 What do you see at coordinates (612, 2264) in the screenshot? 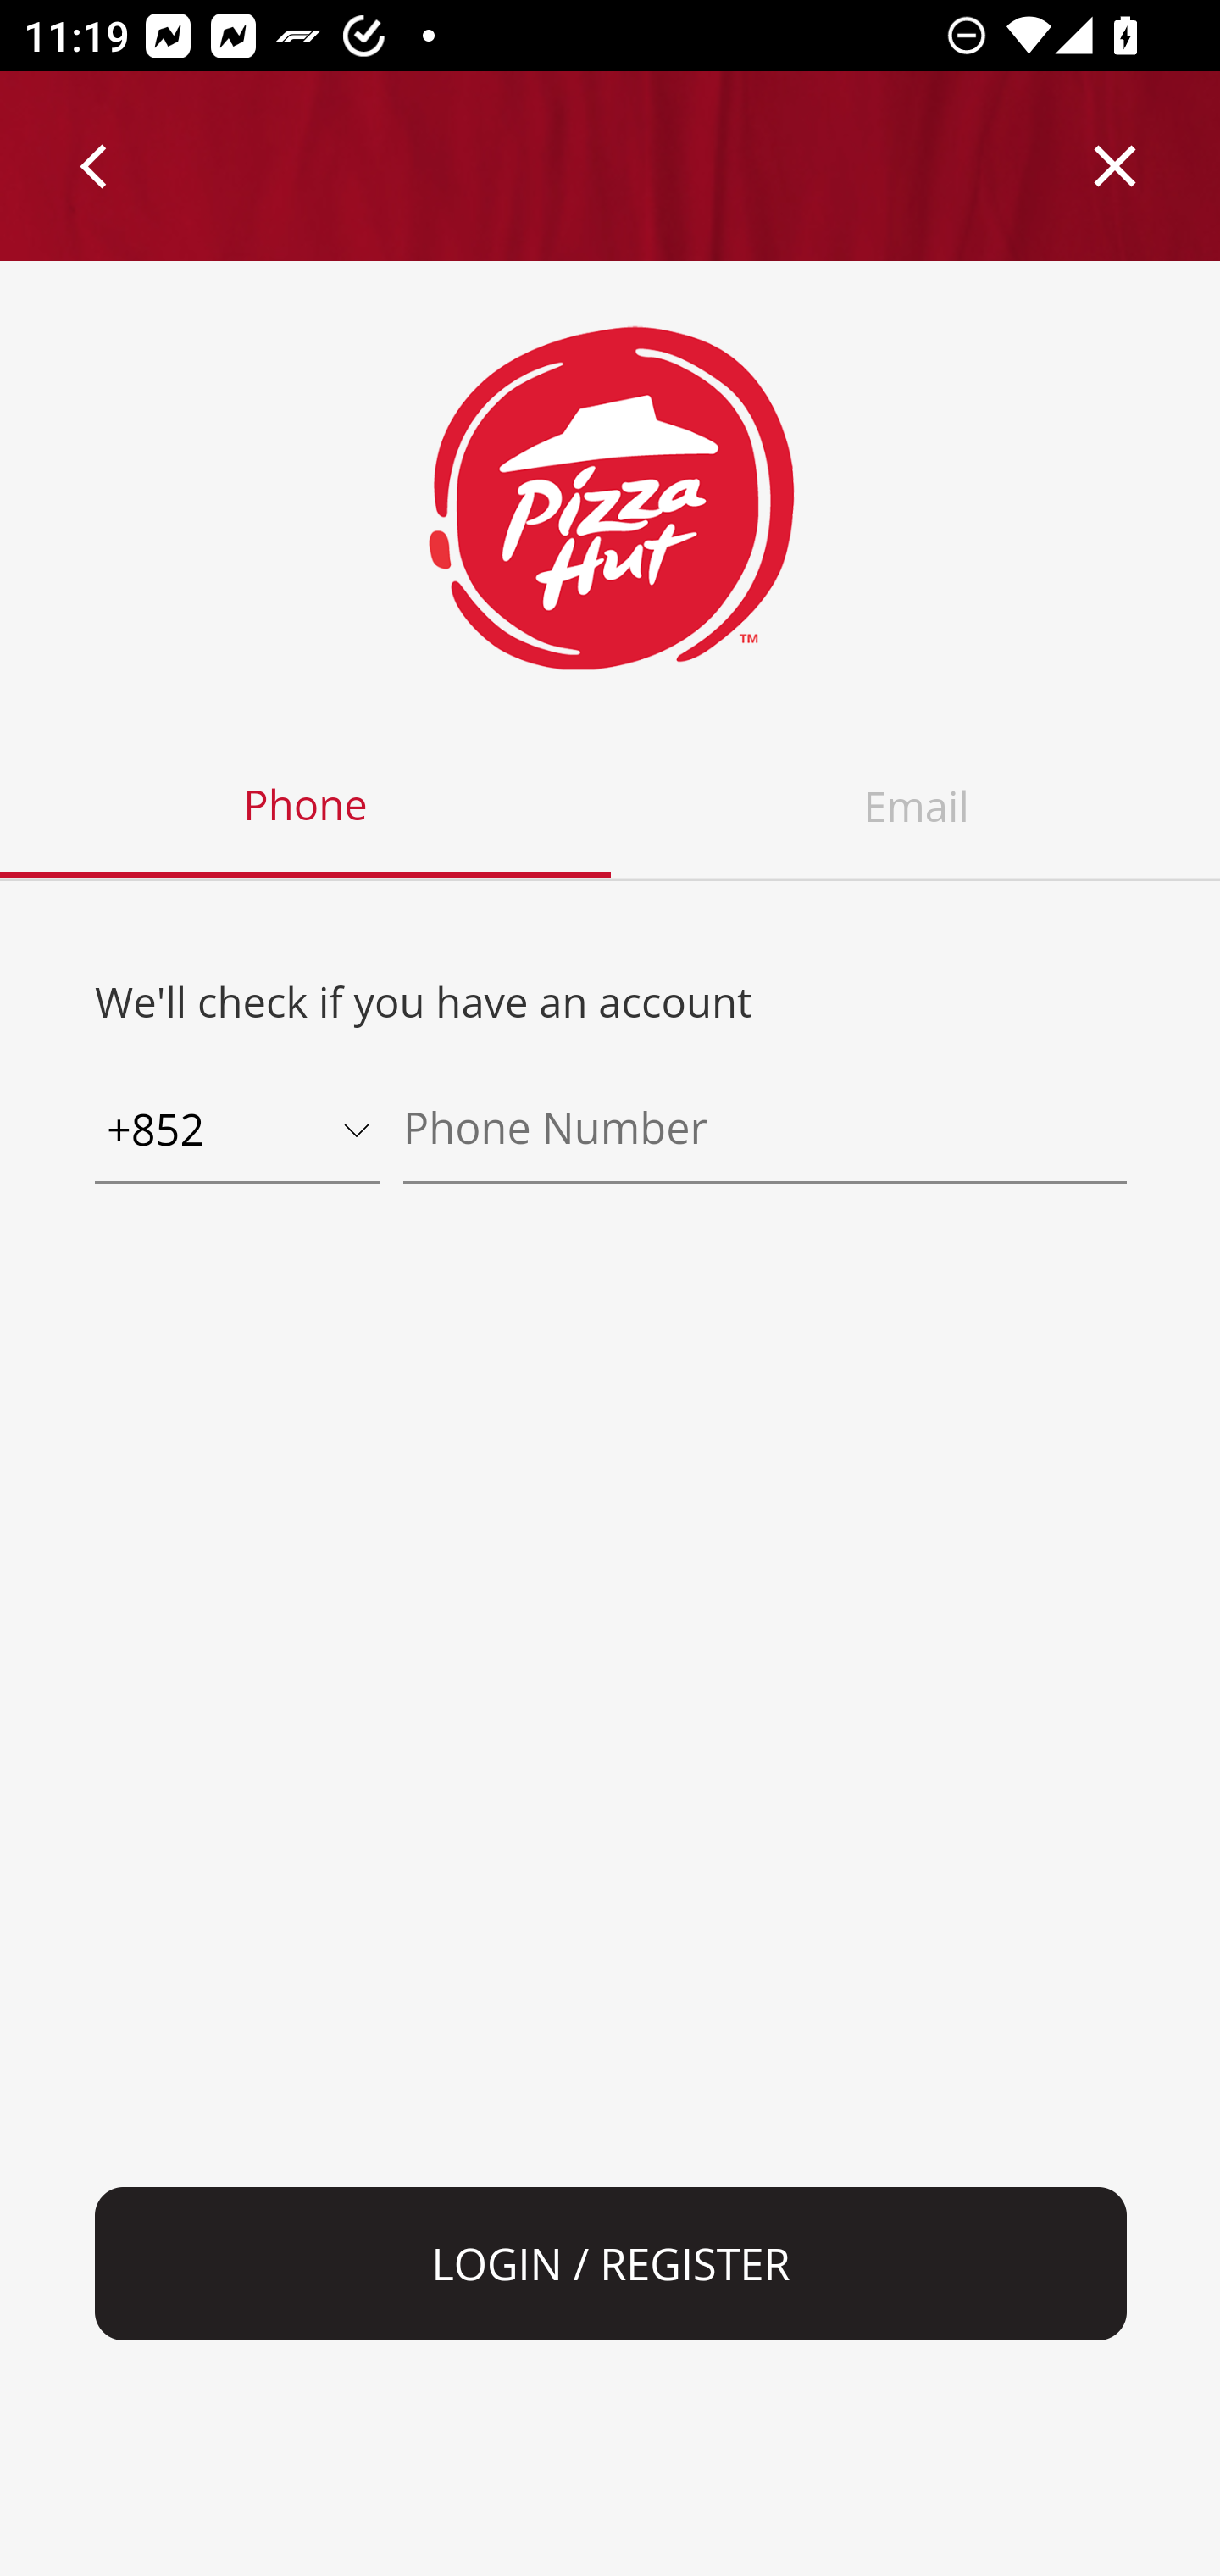
I see `LOGIN / REGISTER` at bounding box center [612, 2264].